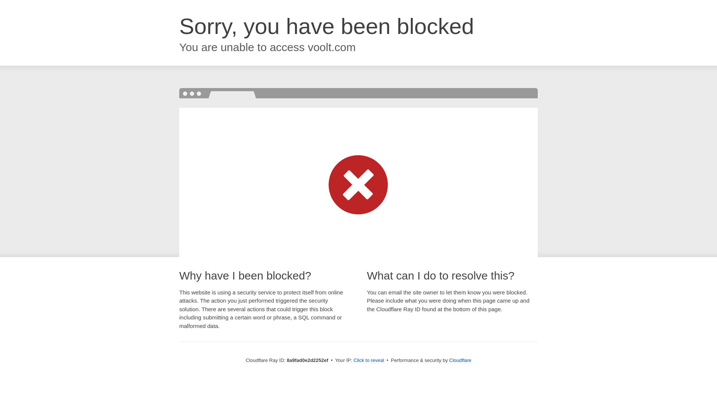  What do you see at coordinates (460, 360) in the screenshot?
I see `Cloudflare` at bounding box center [460, 360].